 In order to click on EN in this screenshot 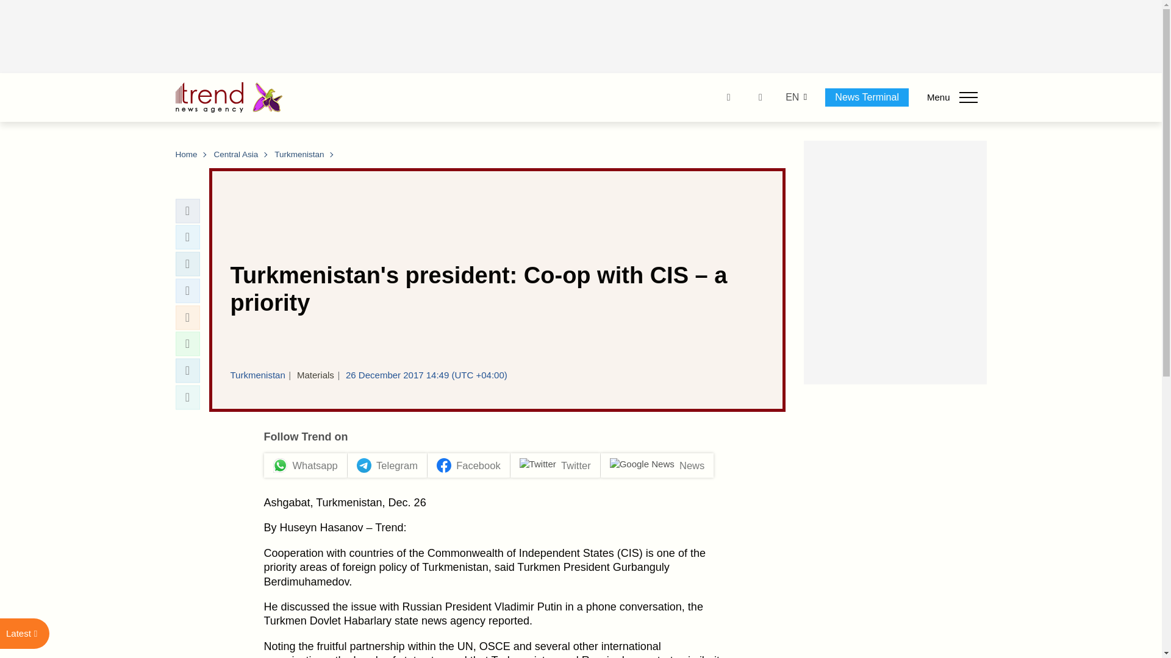, I will do `click(792, 97)`.